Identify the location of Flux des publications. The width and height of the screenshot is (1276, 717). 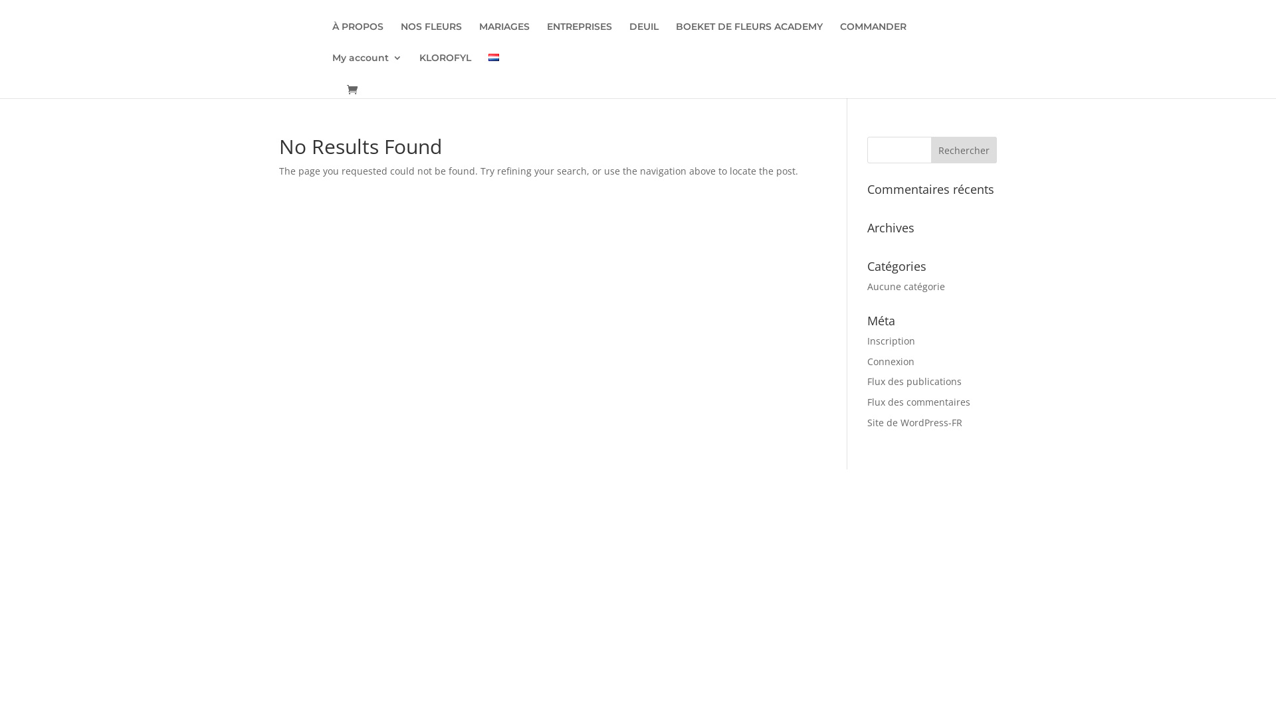
(914, 381).